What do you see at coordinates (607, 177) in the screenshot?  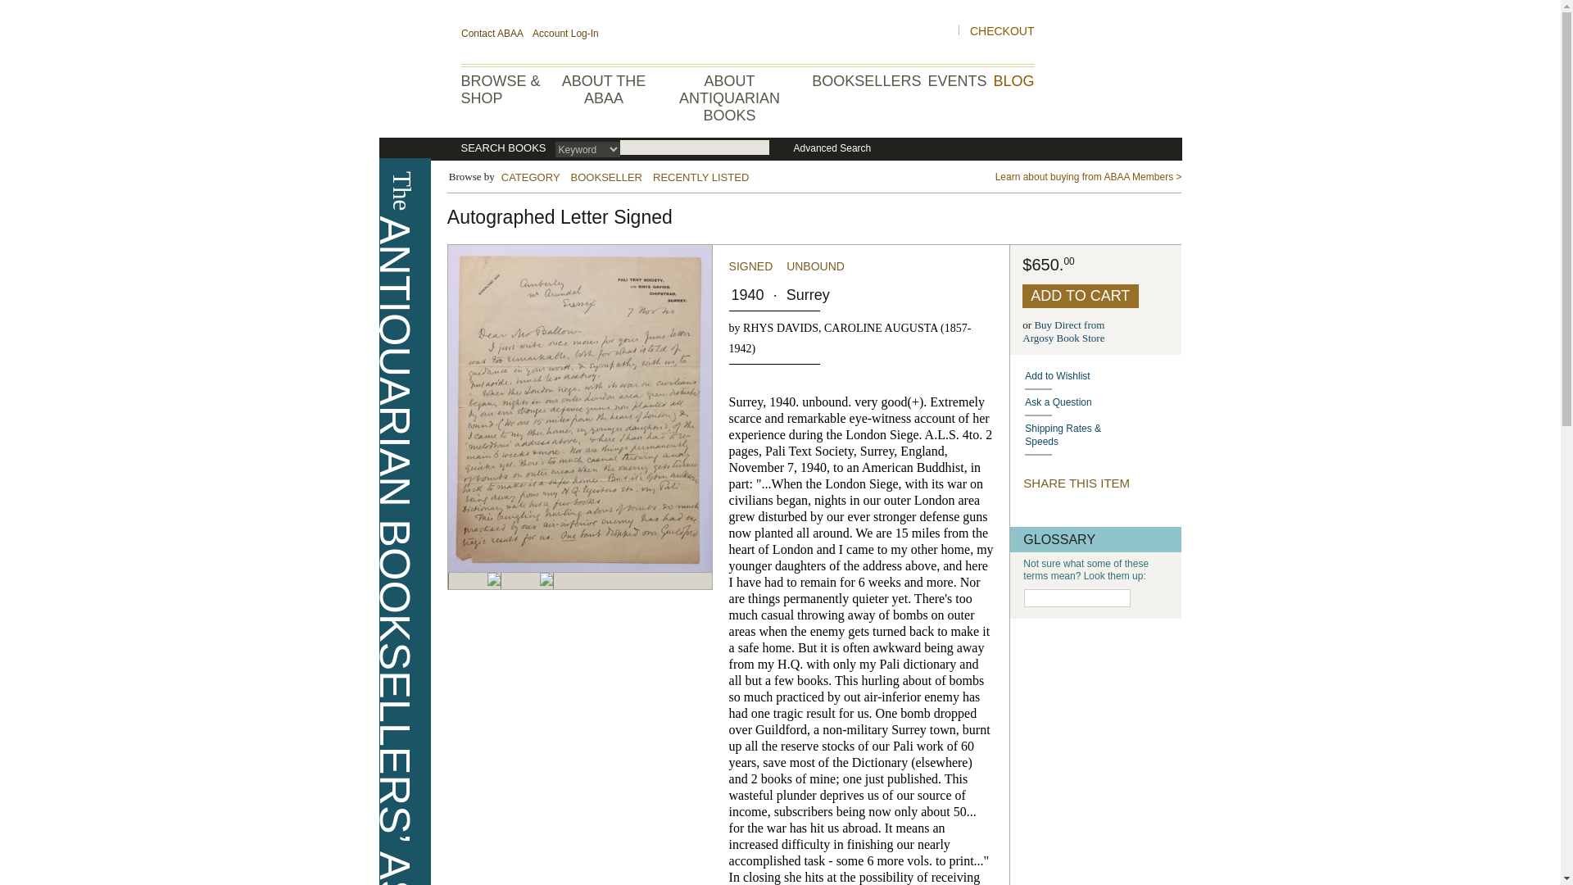 I see `Ask a Question` at bounding box center [607, 177].